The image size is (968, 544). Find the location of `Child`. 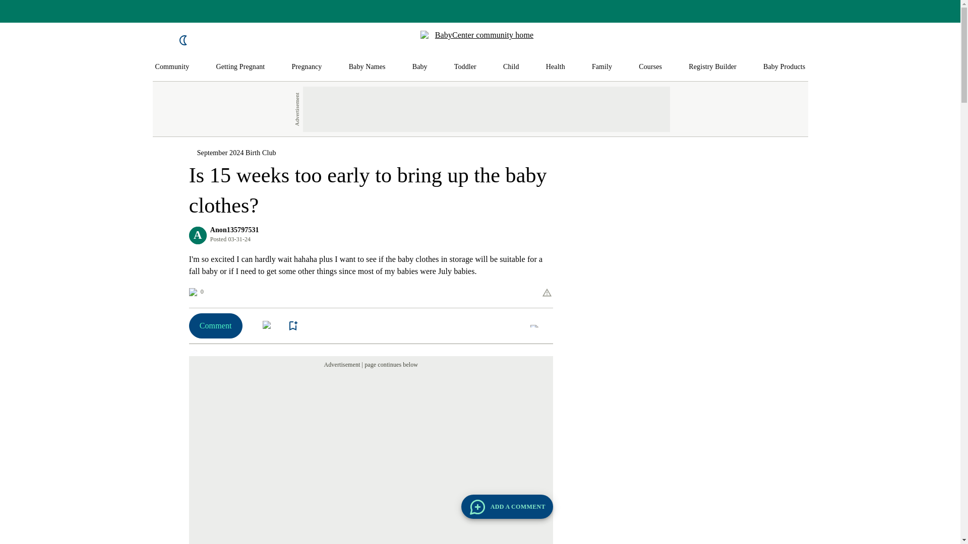

Child is located at coordinates (511, 67).